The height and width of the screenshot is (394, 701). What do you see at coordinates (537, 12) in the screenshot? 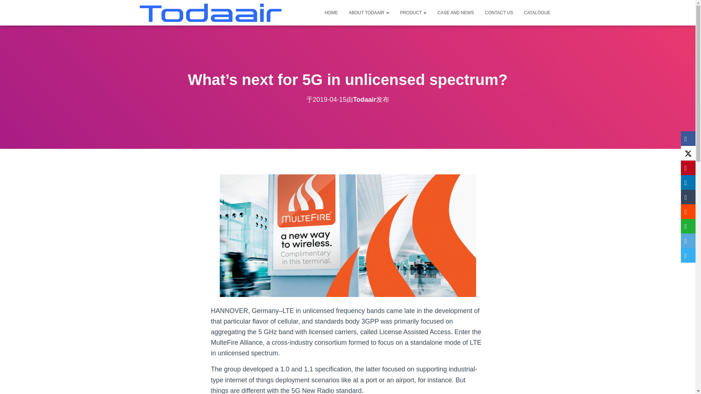
I see `Catalogue` at bounding box center [537, 12].